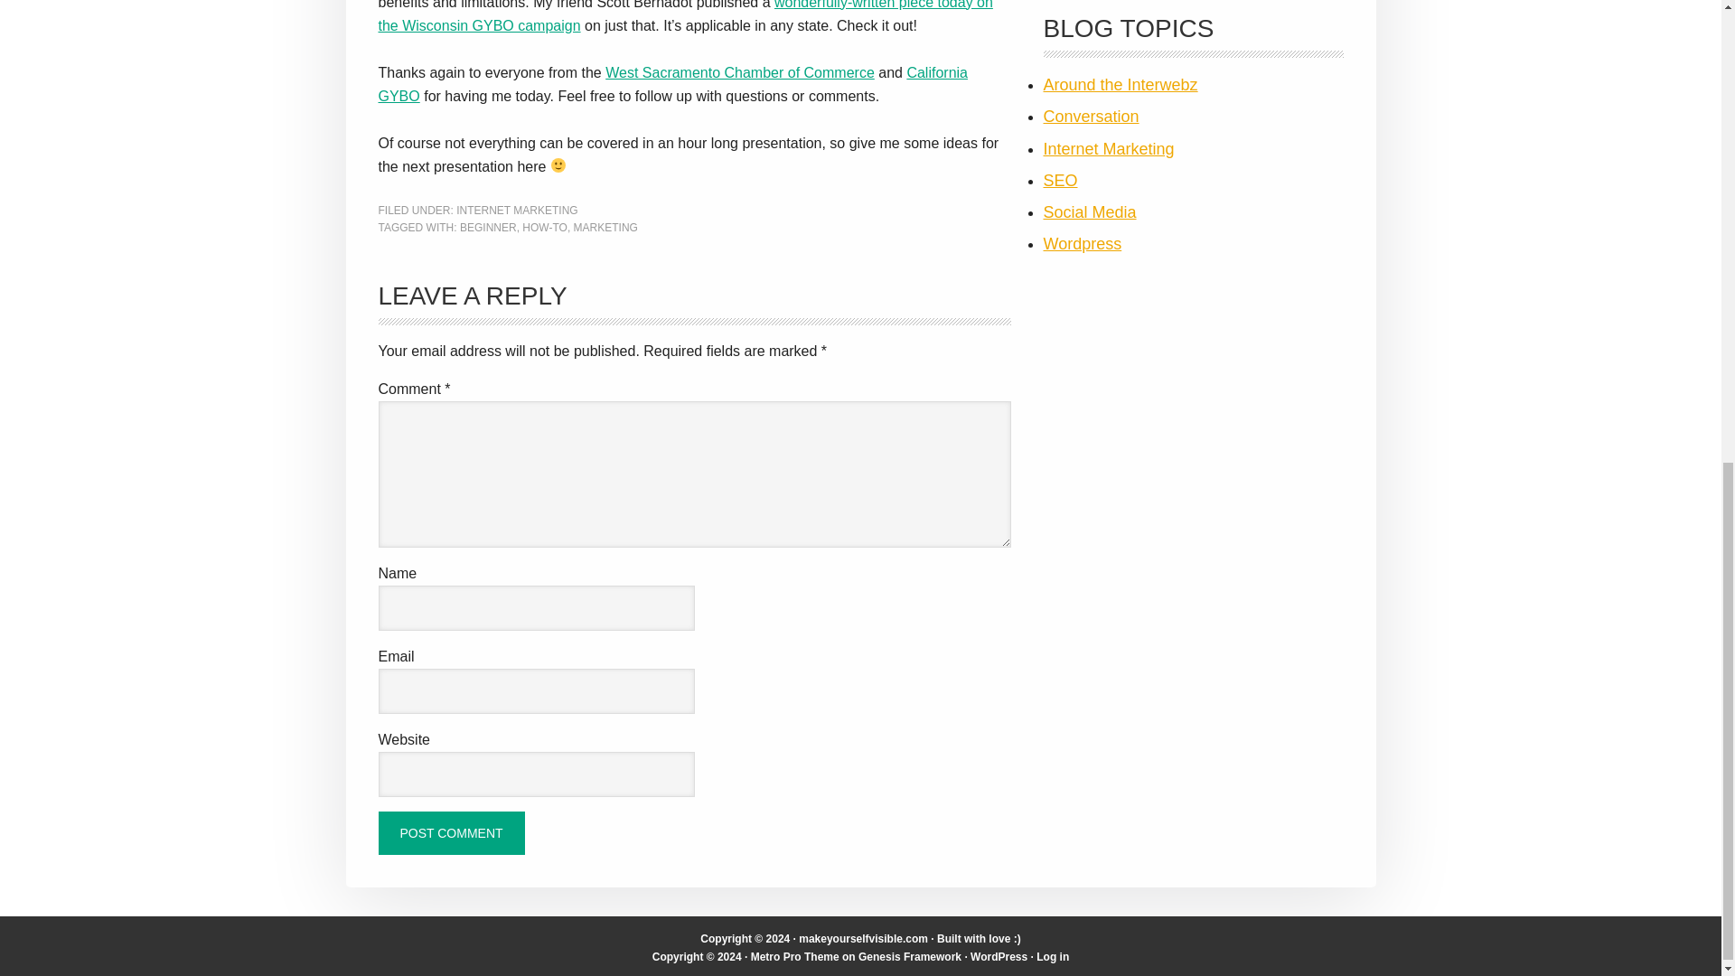 This screenshot has height=976, width=1735. I want to click on Social Media, so click(1089, 211).